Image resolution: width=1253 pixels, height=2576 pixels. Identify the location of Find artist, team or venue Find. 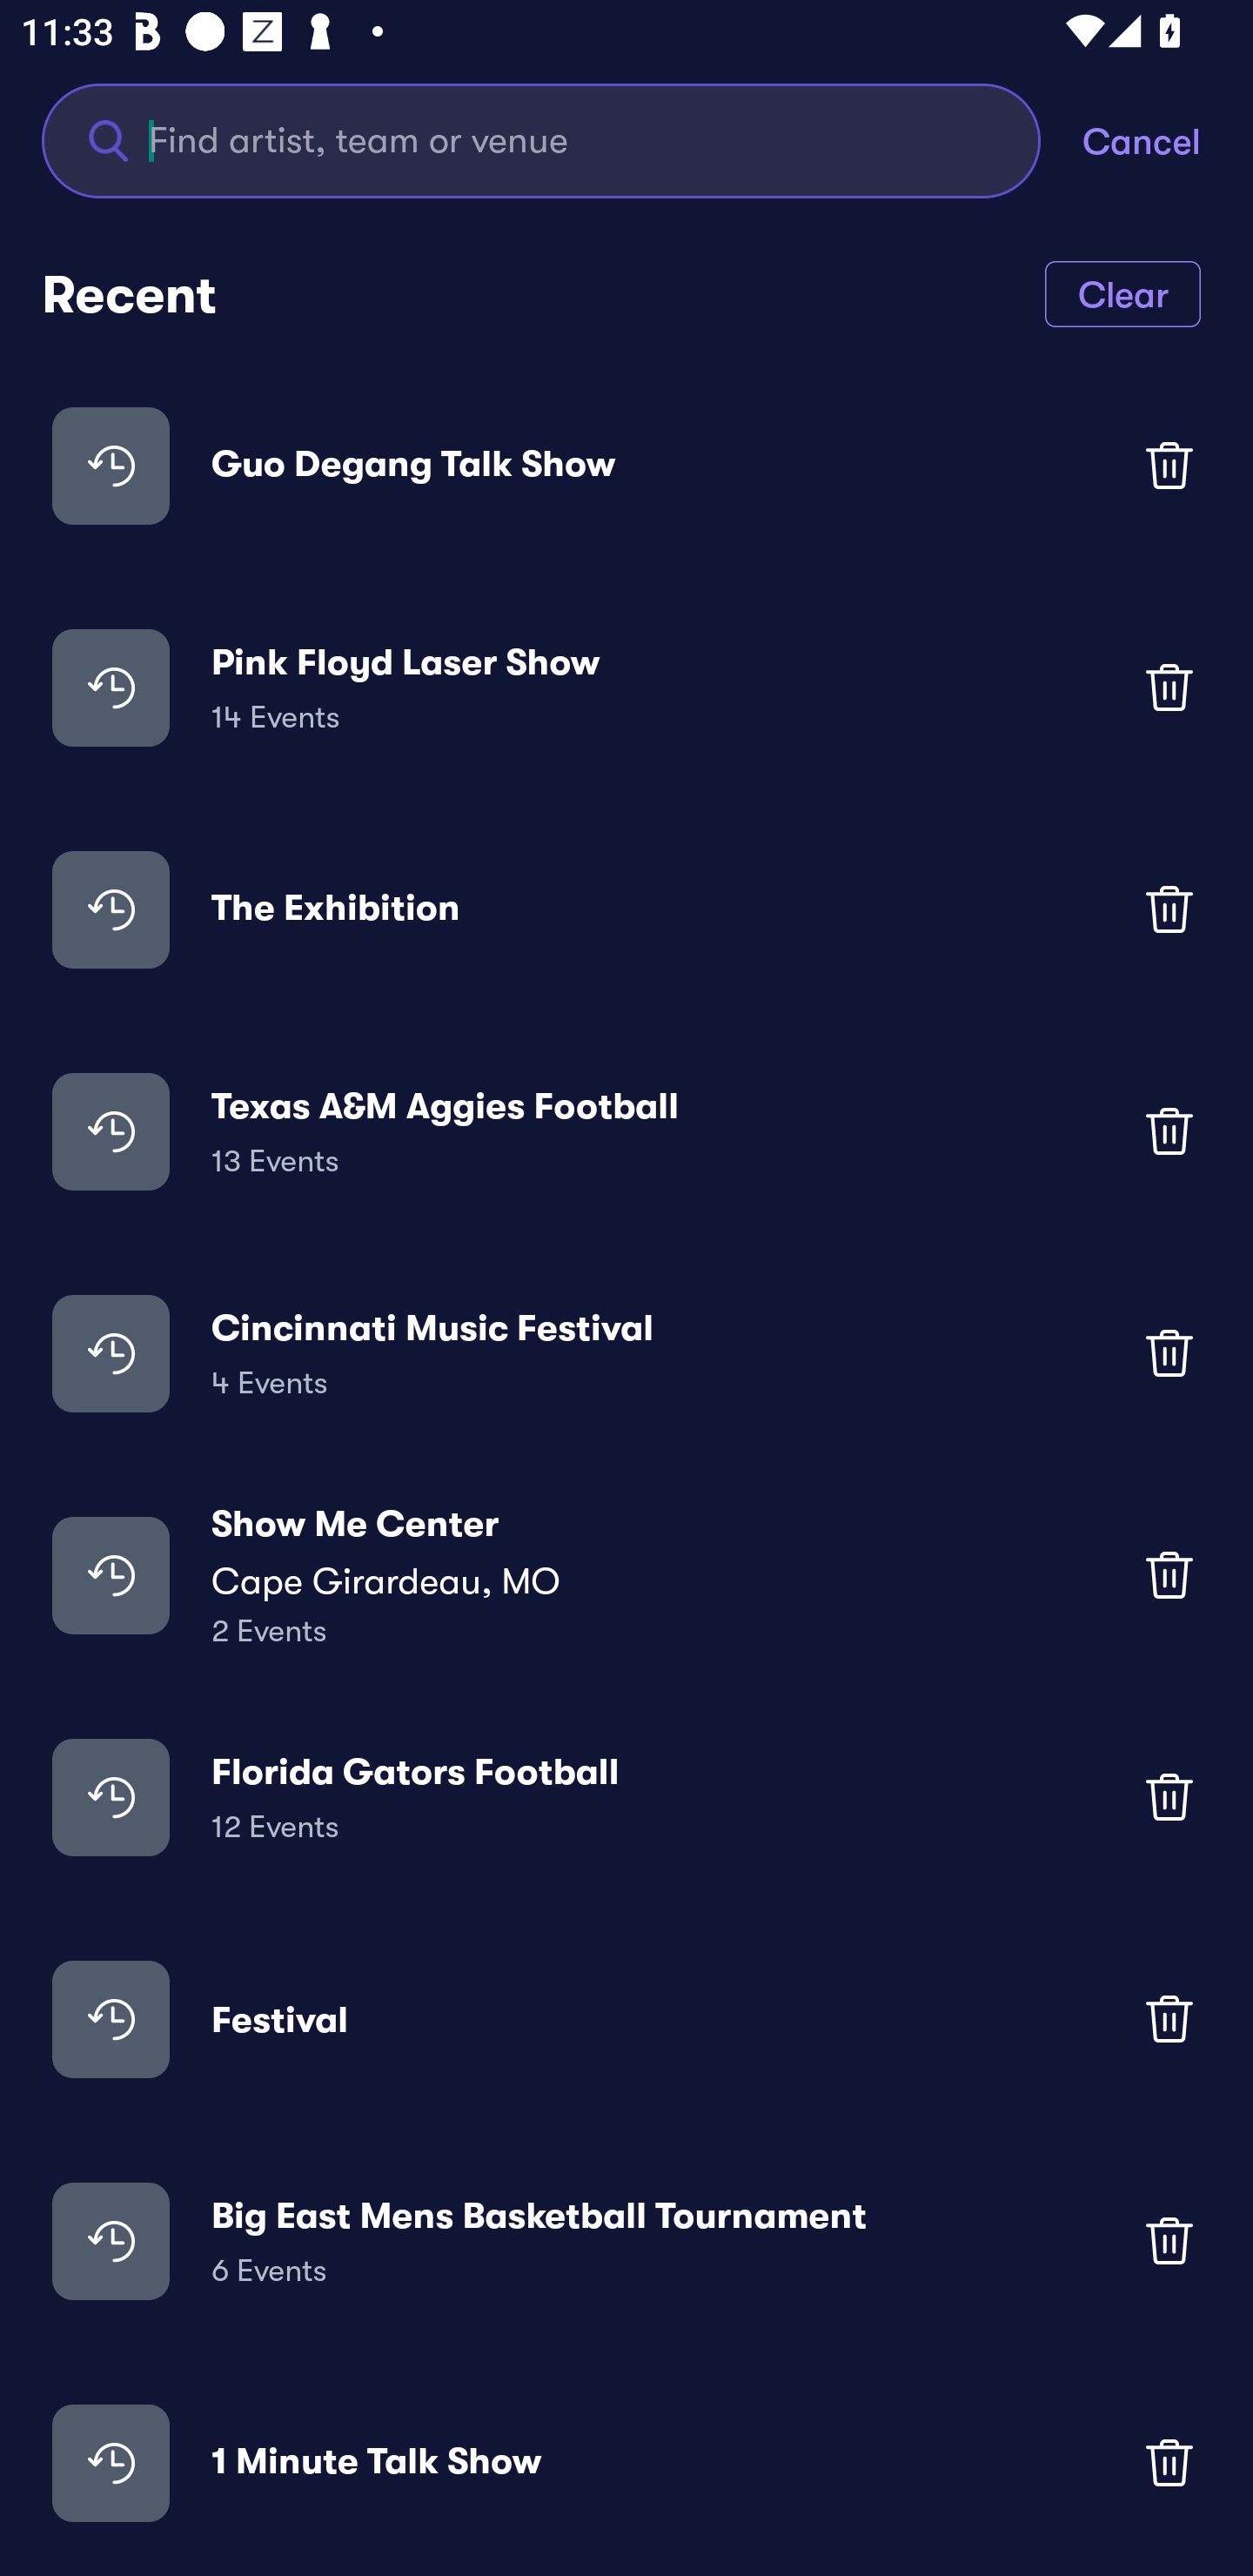
(562, 139).